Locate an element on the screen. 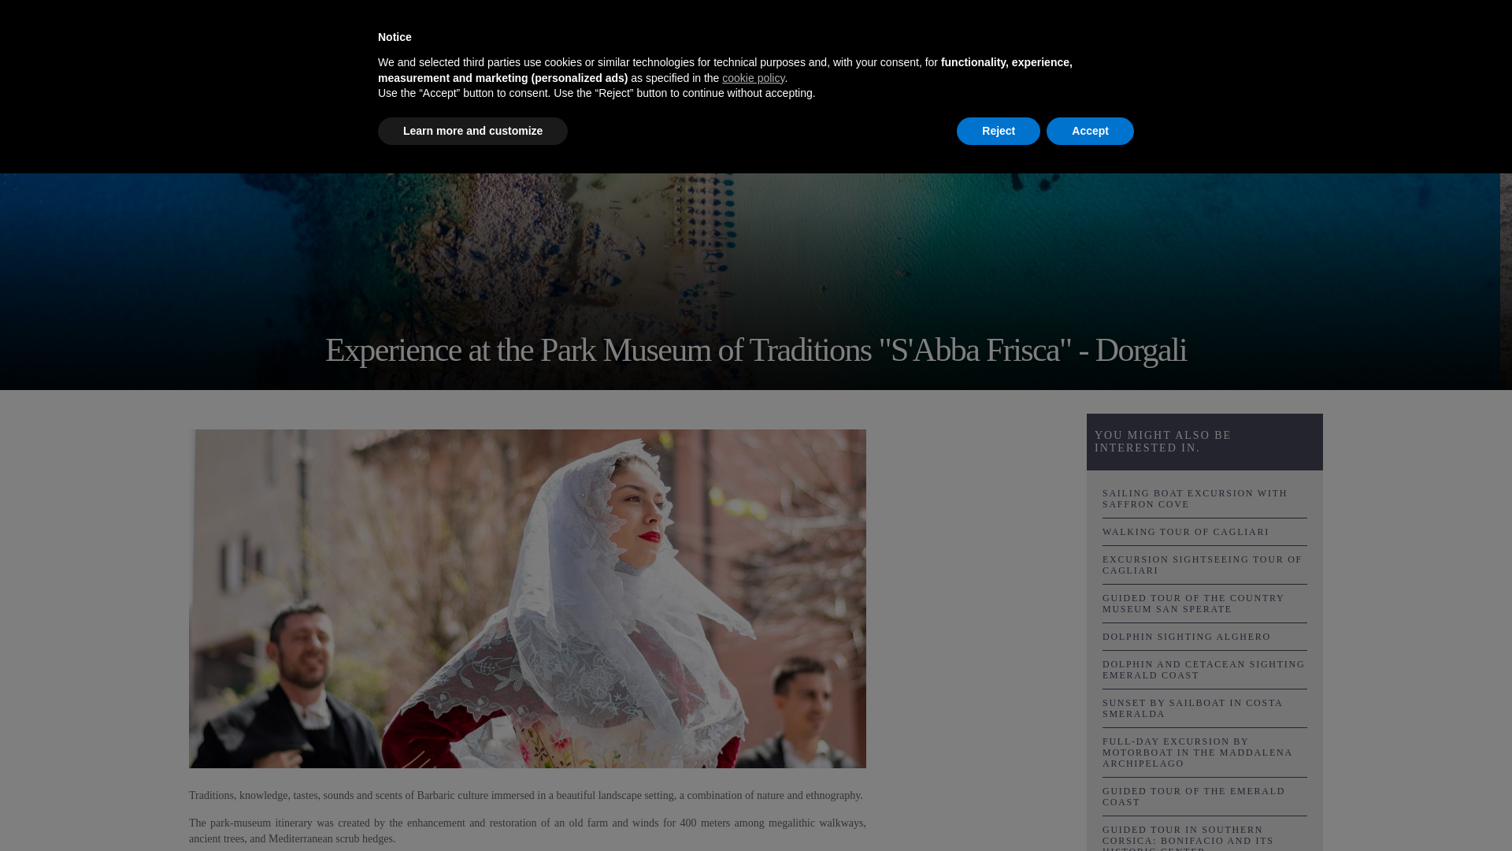  DOLPHIN AND CETACEAN SIGHTING EMERALD COAST is located at coordinates (1205, 670).